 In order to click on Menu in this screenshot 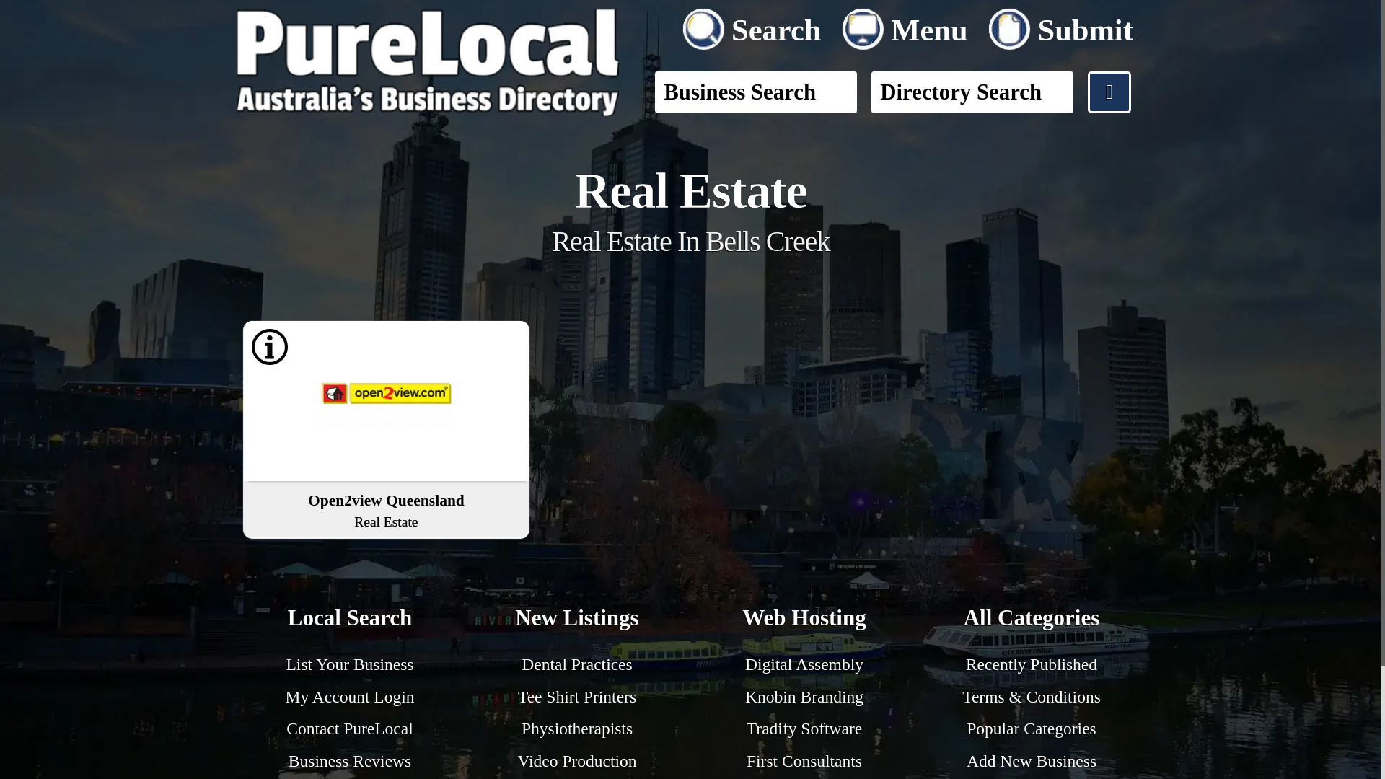, I will do `click(907, 26)`.